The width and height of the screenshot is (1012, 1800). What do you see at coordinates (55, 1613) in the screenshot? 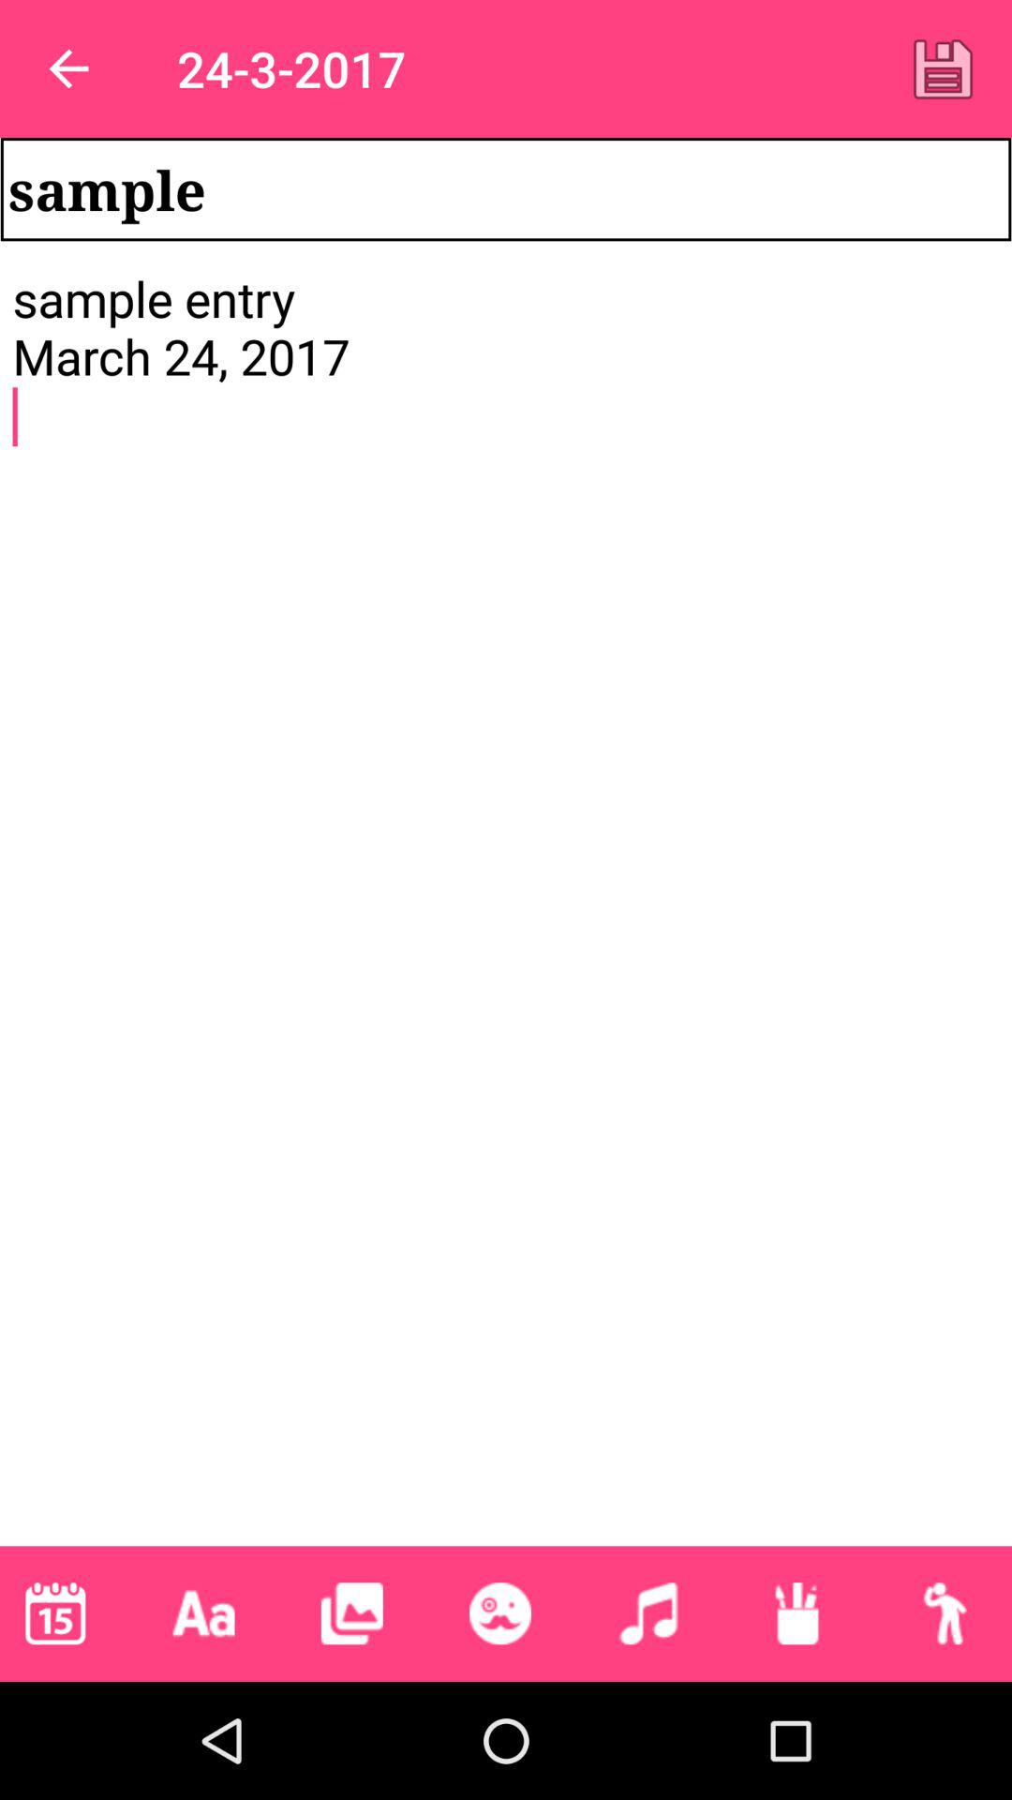
I see `calendar access menu` at bounding box center [55, 1613].